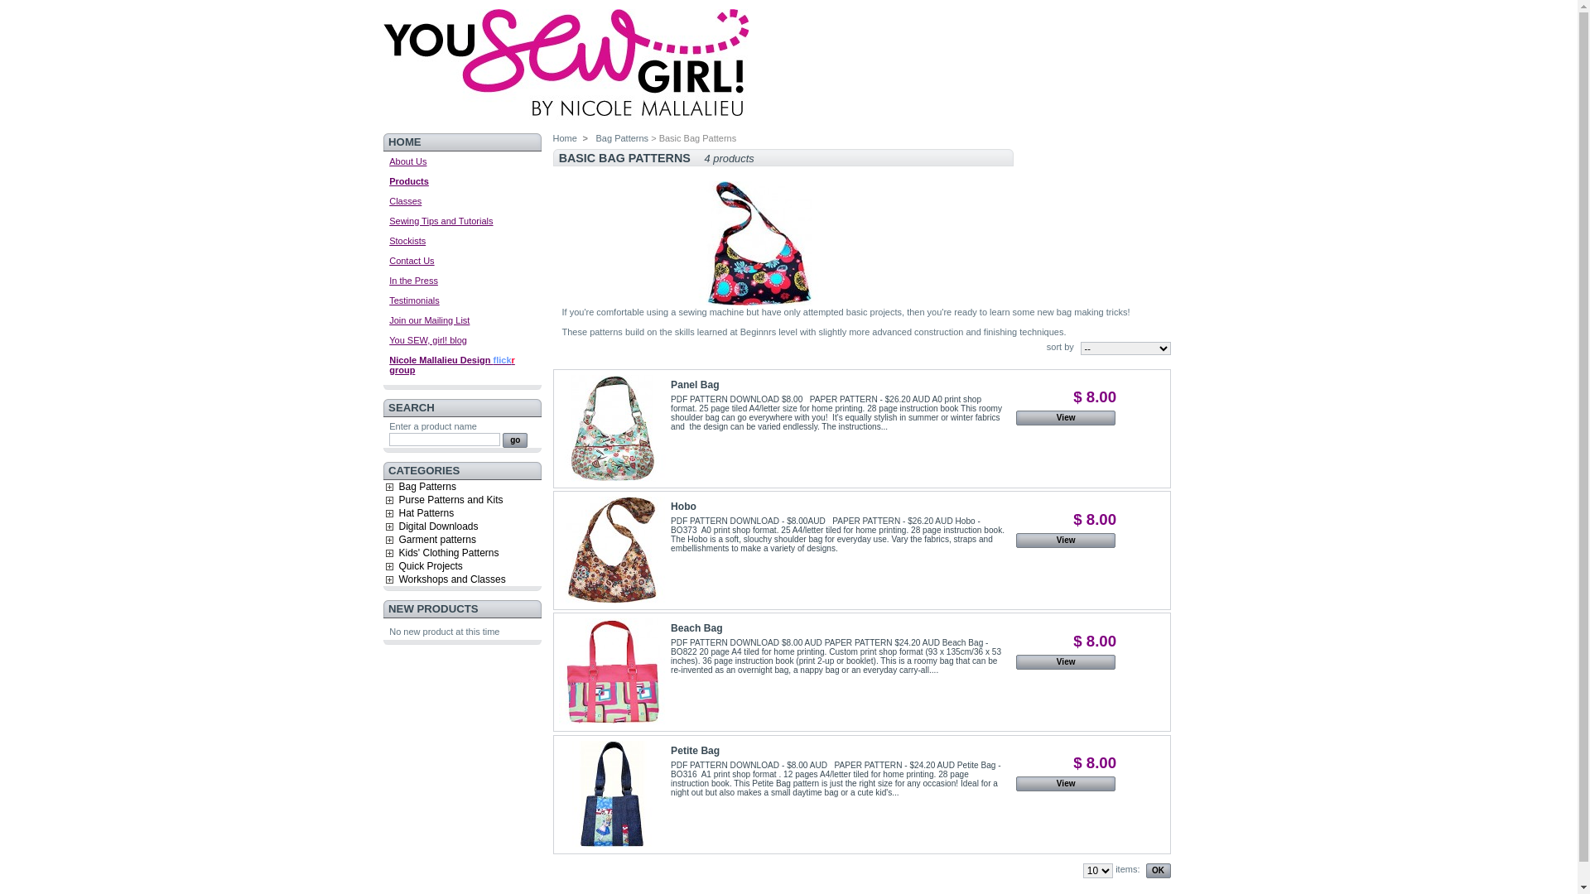 The image size is (1590, 894). Describe the element at coordinates (611, 795) in the screenshot. I see `Petite Bag` at that location.